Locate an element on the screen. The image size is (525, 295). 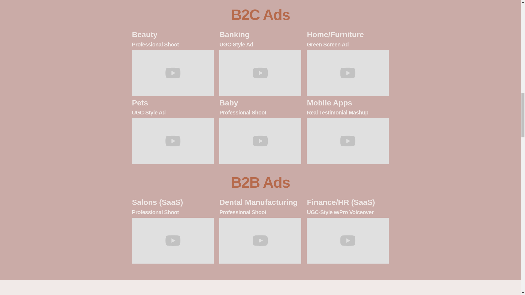
MoxieLash - Nano grip is located at coordinates (173, 73).